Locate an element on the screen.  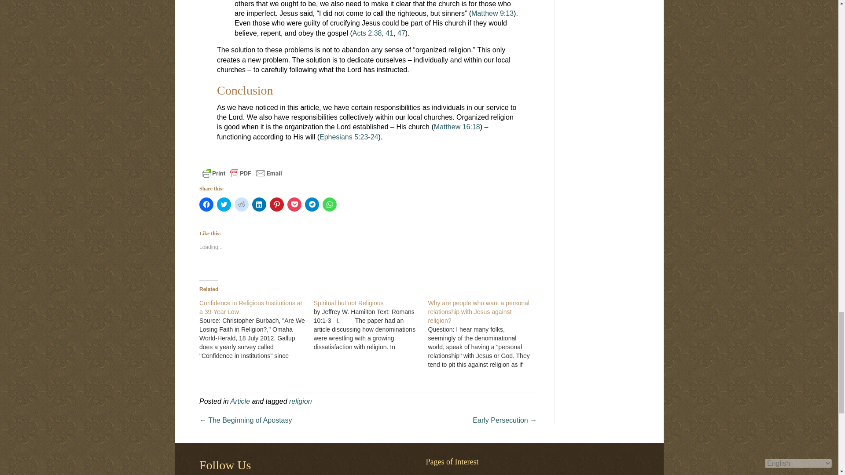
Click to share on Facebook is located at coordinates (206, 204).